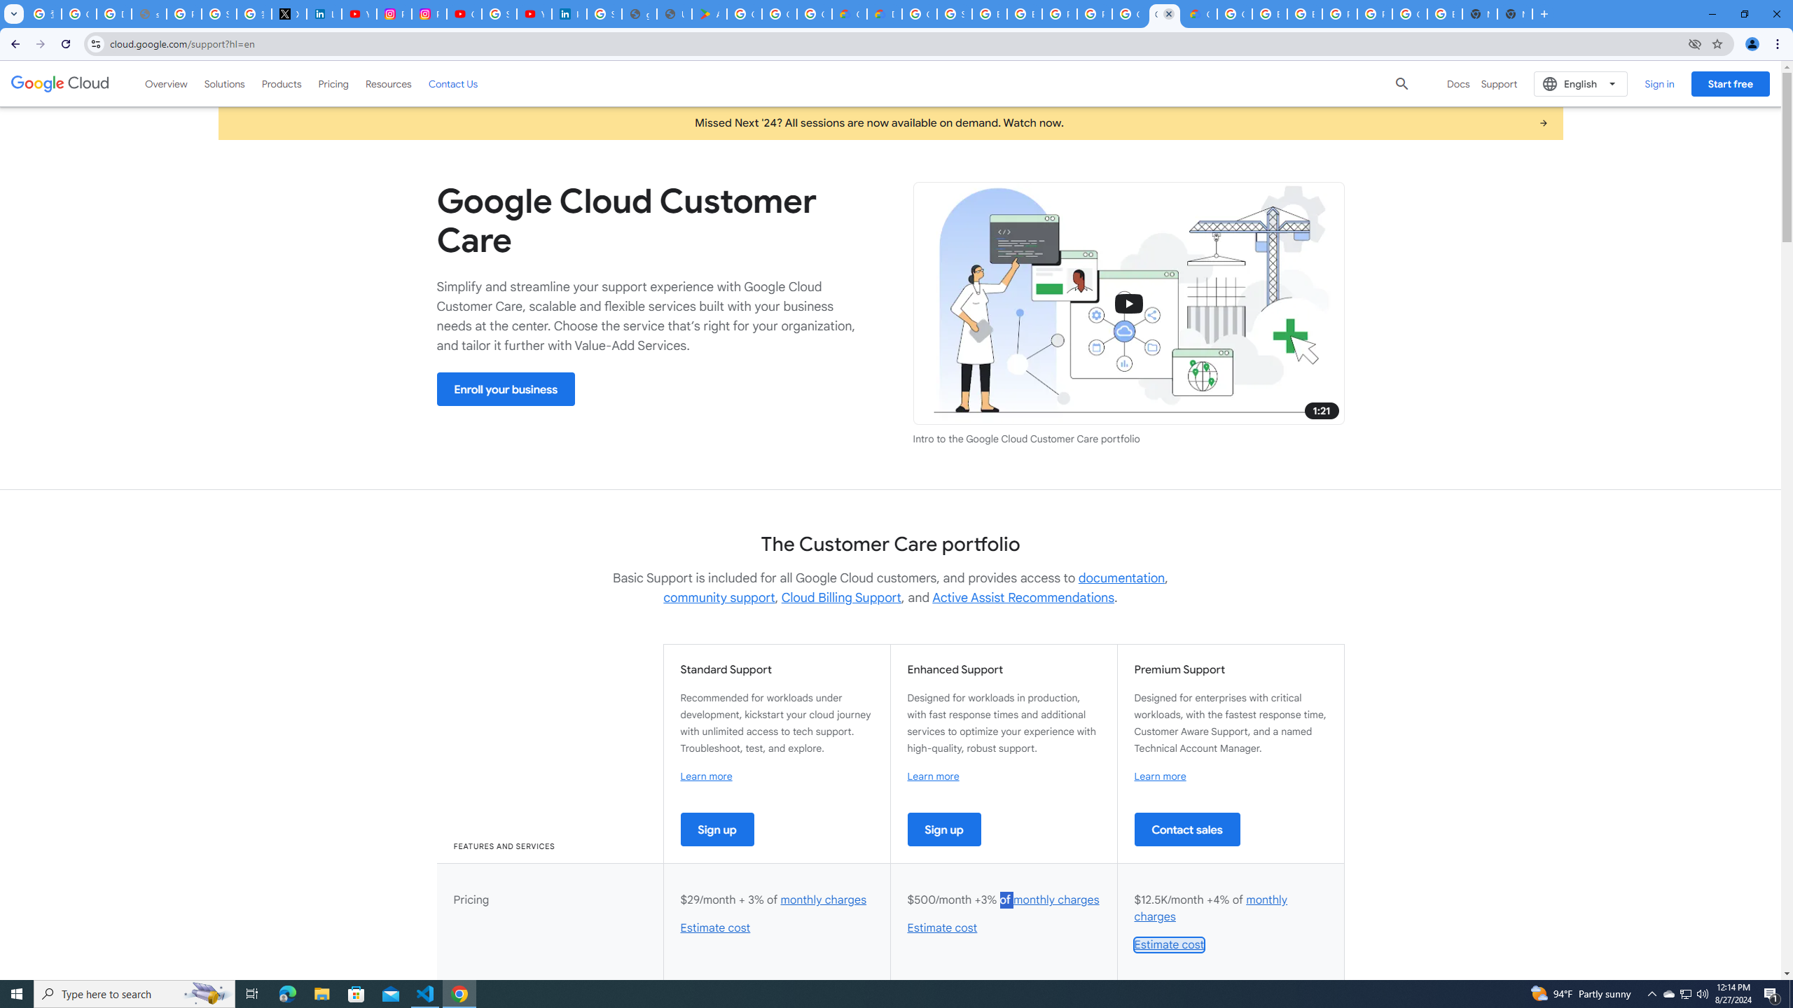  Describe the element at coordinates (148, 14) in the screenshot. I see `support.google.com - Network error` at that location.